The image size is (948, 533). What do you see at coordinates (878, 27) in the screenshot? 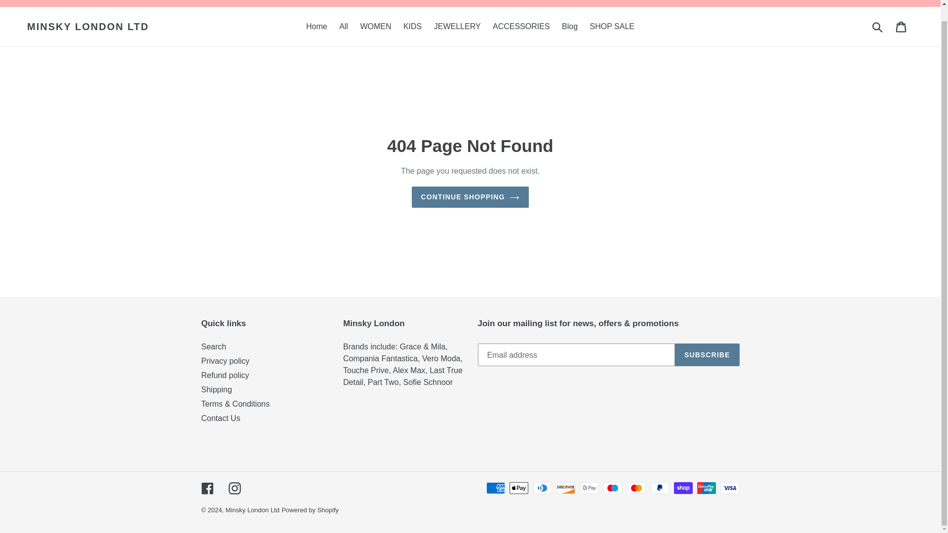
I see `Submit` at bounding box center [878, 27].